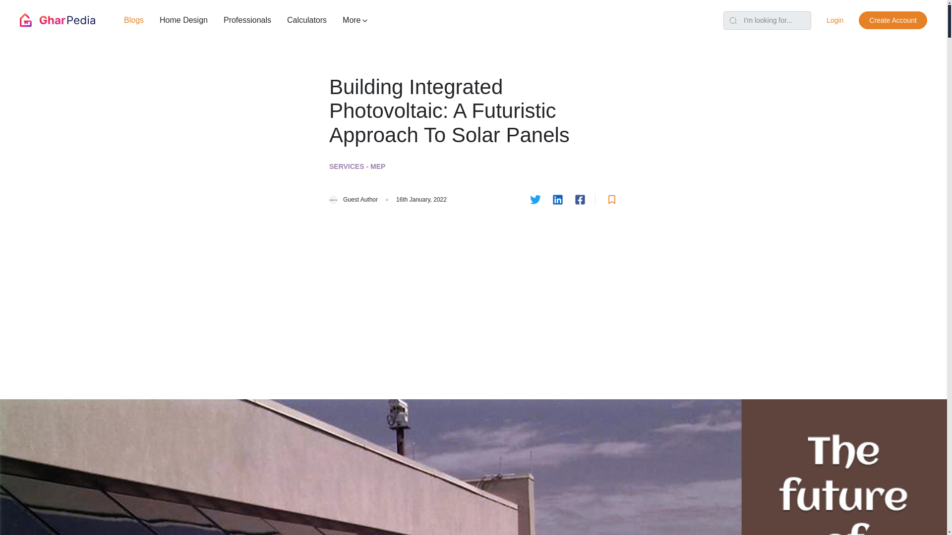 This screenshot has height=535, width=952. Describe the element at coordinates (183, 20) in the screenshot. I see `Home Design` at that location.